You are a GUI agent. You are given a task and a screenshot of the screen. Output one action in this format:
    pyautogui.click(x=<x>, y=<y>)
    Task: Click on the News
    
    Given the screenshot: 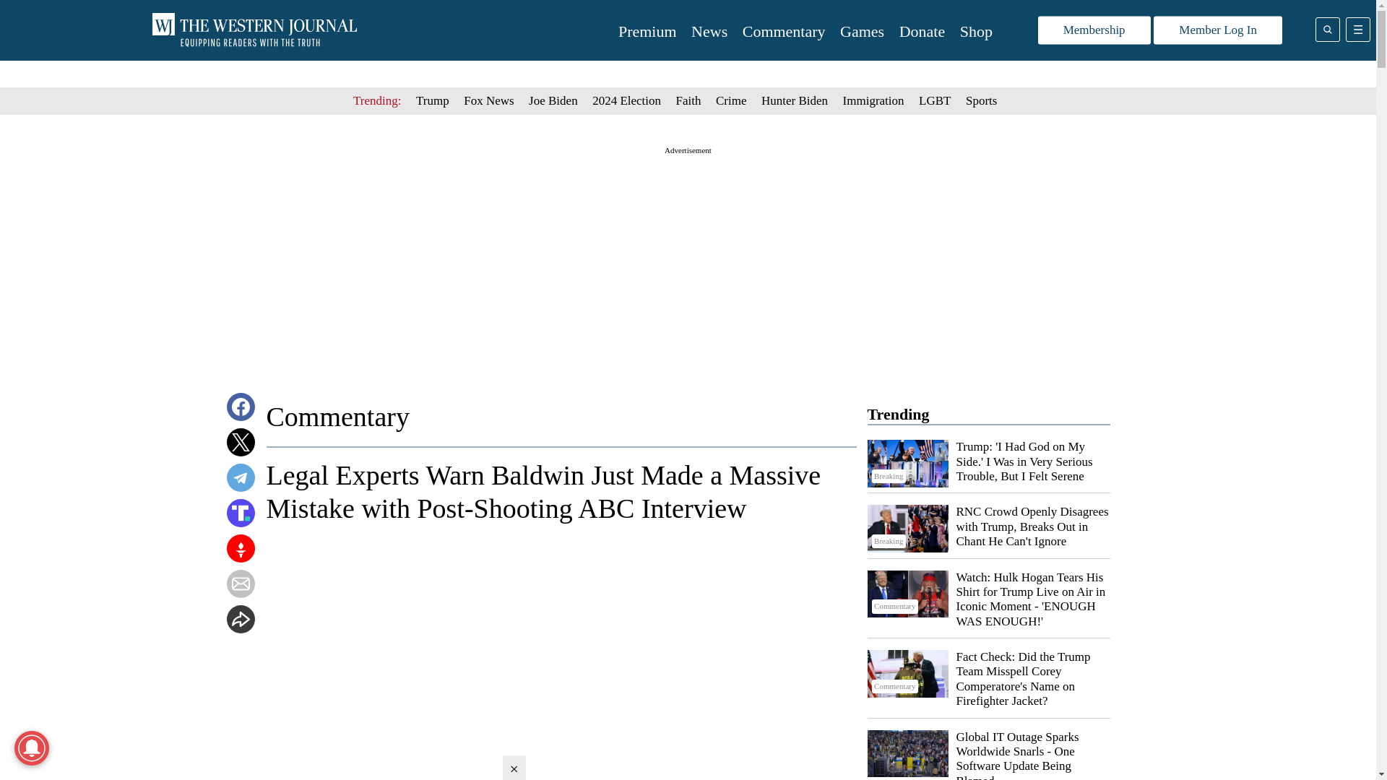 What is the action you would take?
    pyautogui.click(x=709, y=32)
    